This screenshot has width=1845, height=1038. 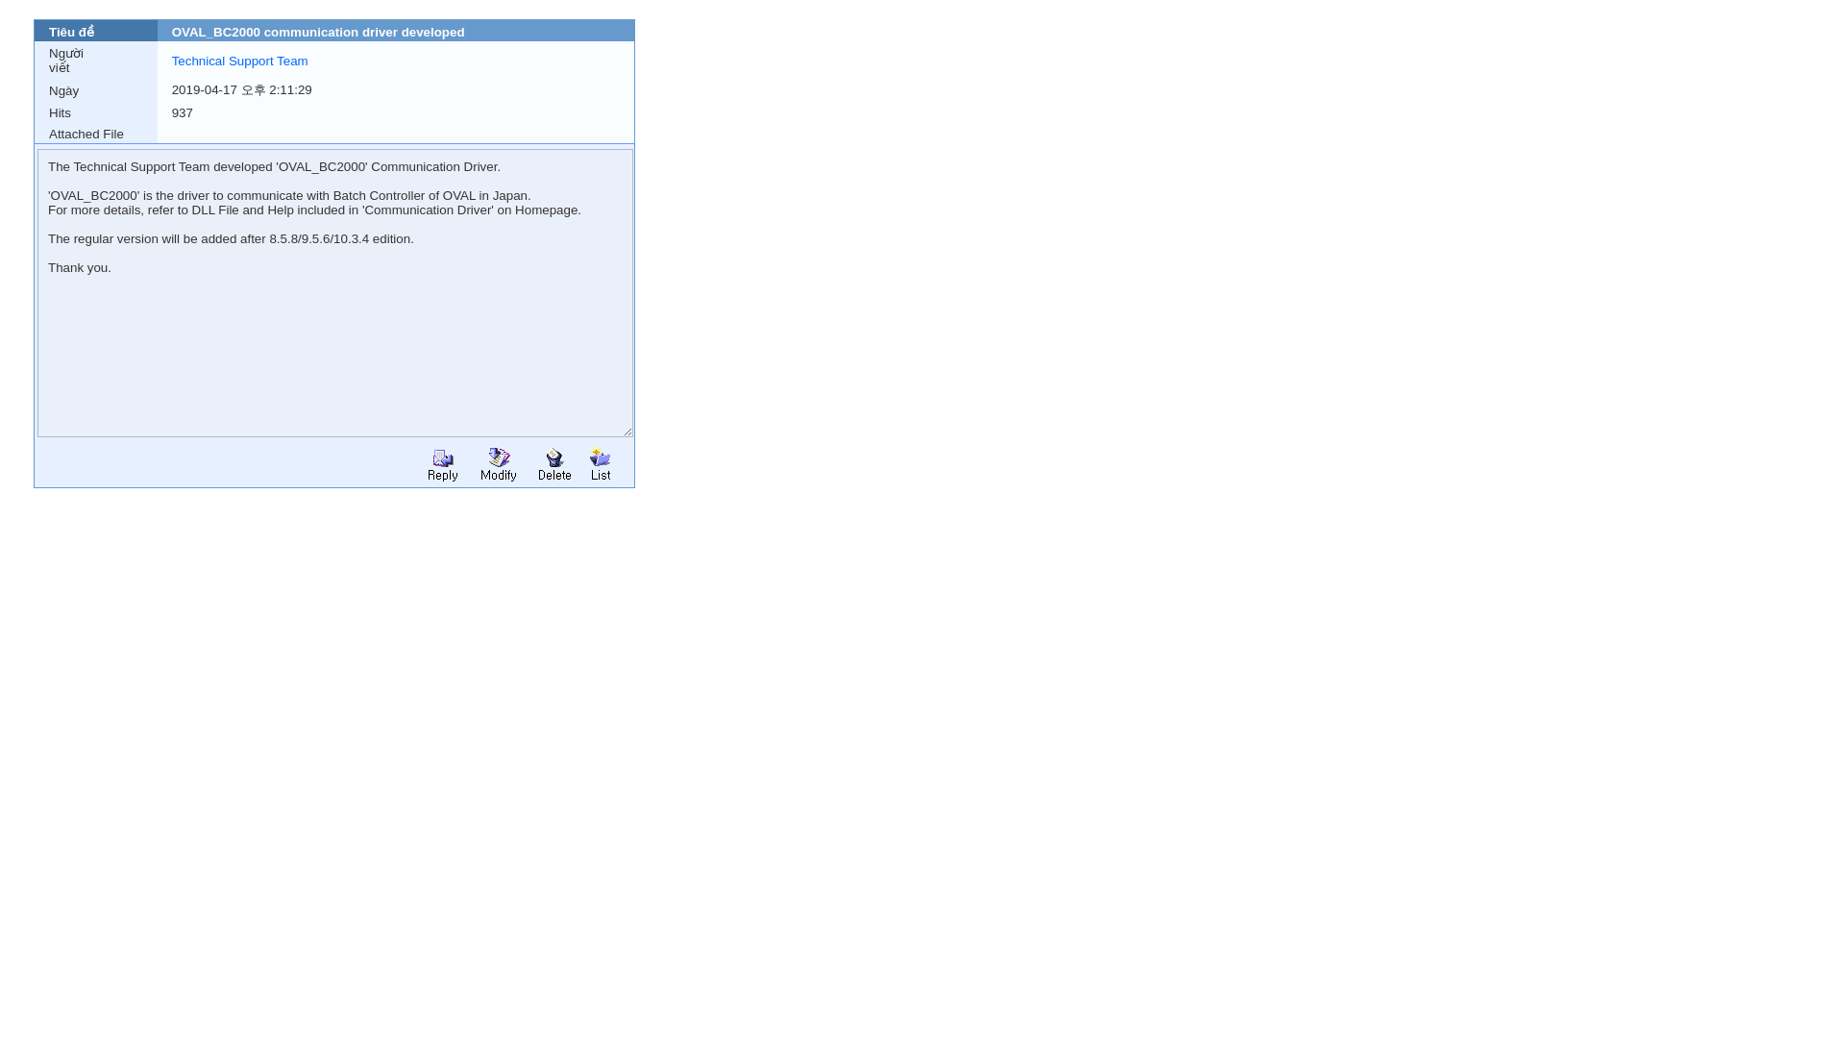 I want to click on Technical Support Team, so click(x=239, y=62).